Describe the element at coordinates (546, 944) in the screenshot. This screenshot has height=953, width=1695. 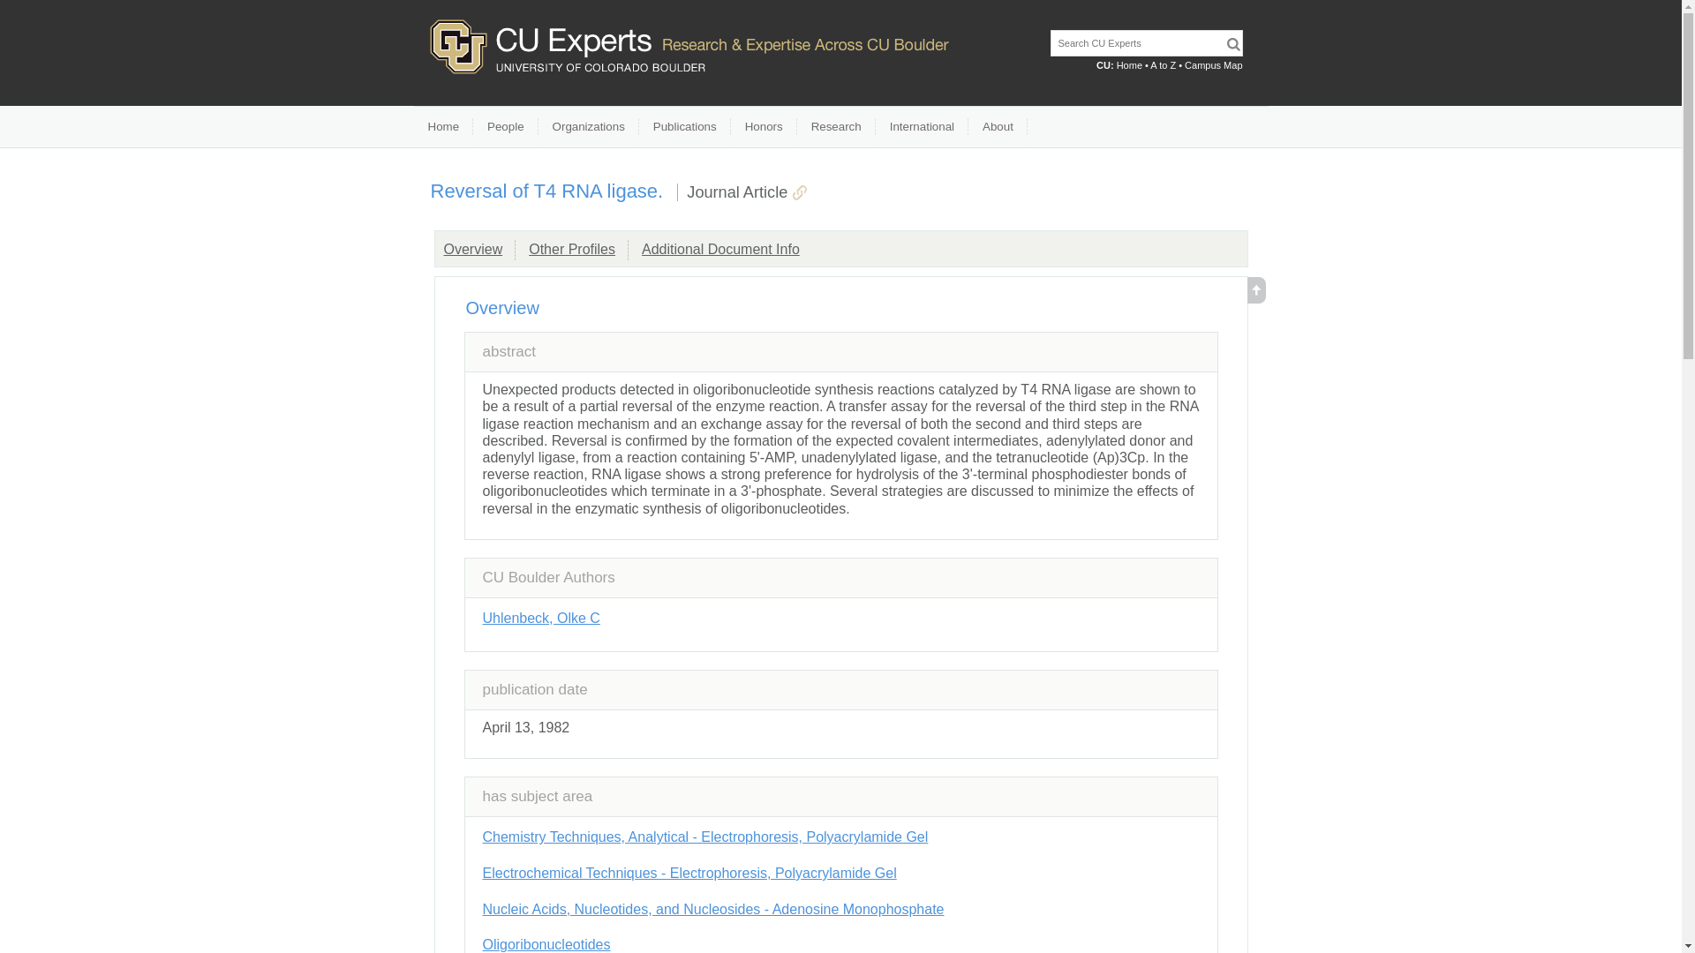
I see `Oligoribonucleotides` at that location.